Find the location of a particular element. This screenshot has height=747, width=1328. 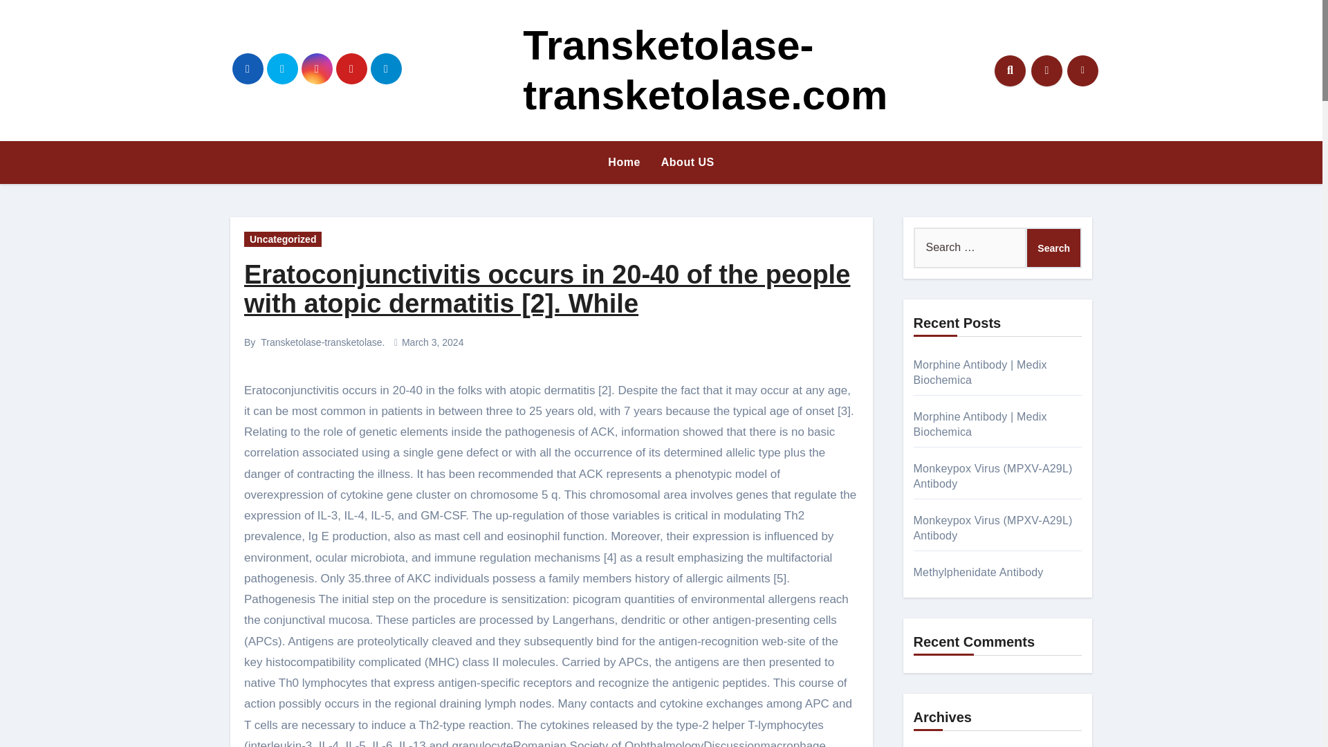

Search is located at coordinates (1053, 248).